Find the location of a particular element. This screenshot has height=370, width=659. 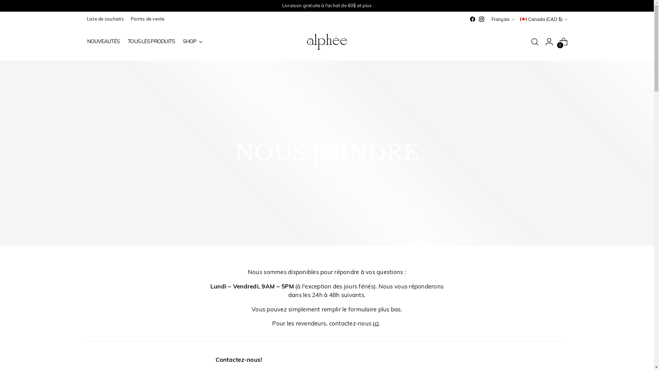

0 is located at coordinates (564, 42).